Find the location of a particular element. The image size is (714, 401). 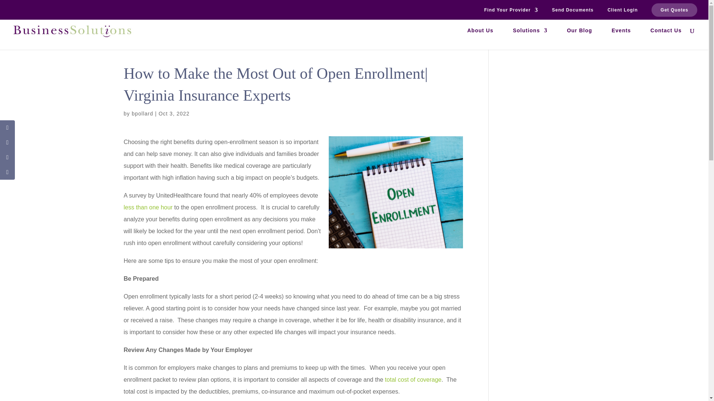

Contact Us is located at coordinates (666, 39).